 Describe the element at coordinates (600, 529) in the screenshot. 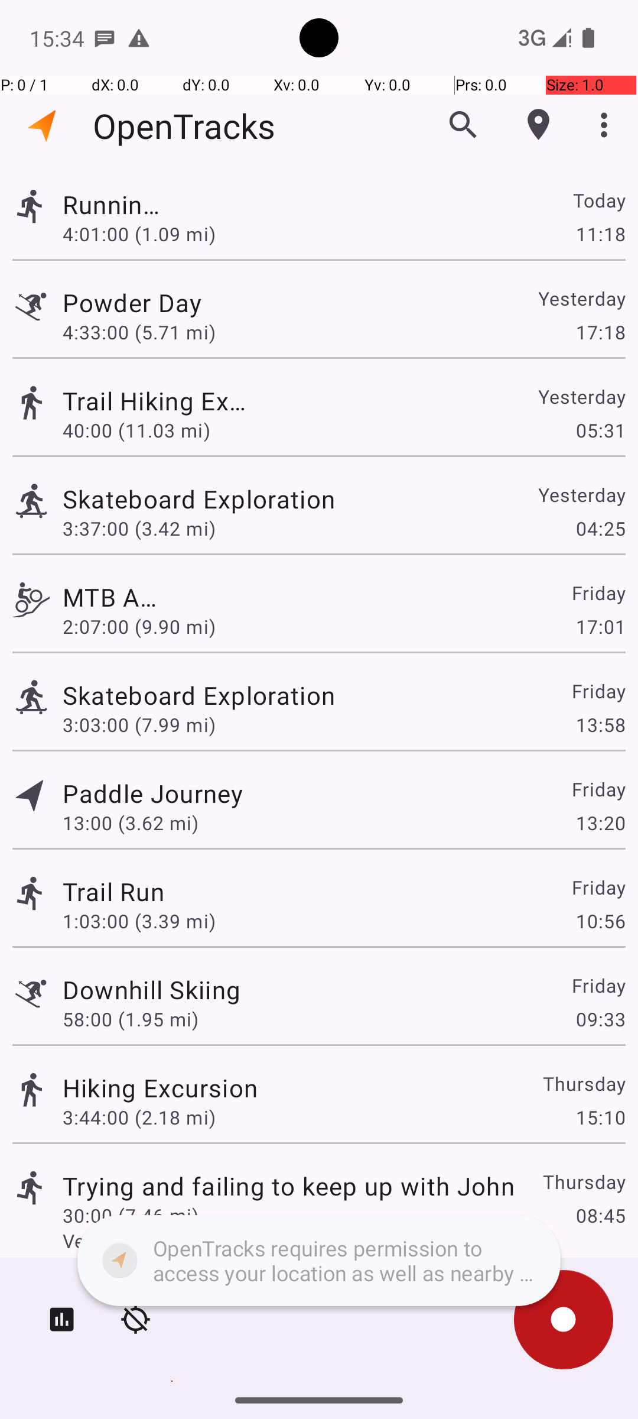

I see `04:25` at that location.